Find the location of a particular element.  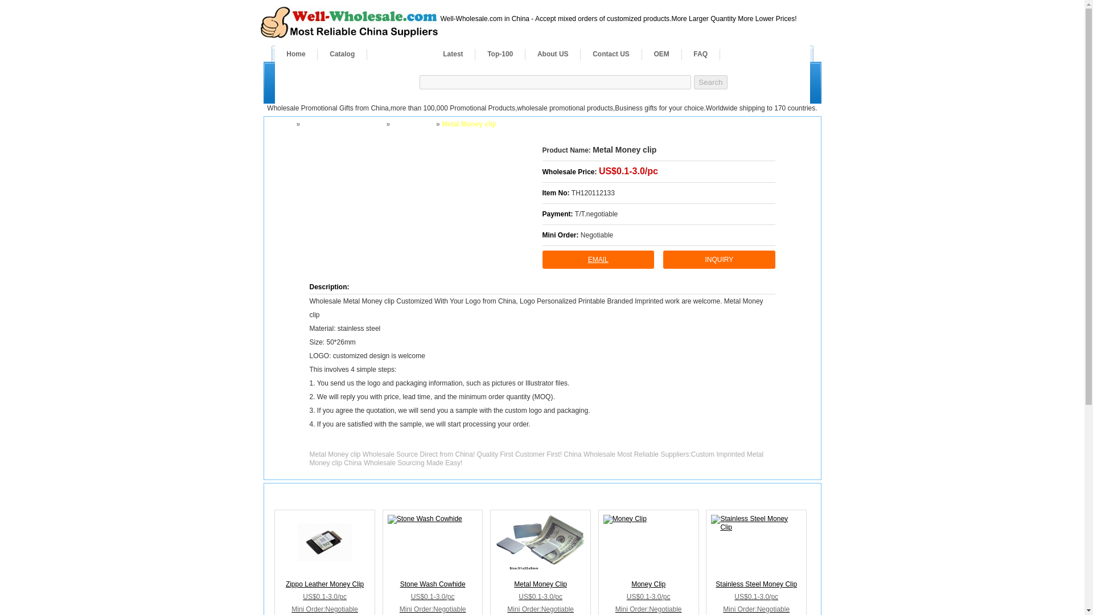

FAQ is located at coordinates (700, 54).